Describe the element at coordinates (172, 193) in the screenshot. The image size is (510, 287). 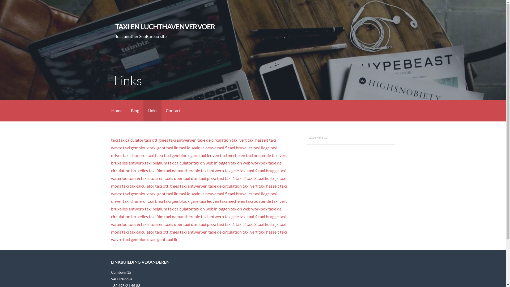
I see `taxi lln` at that location.